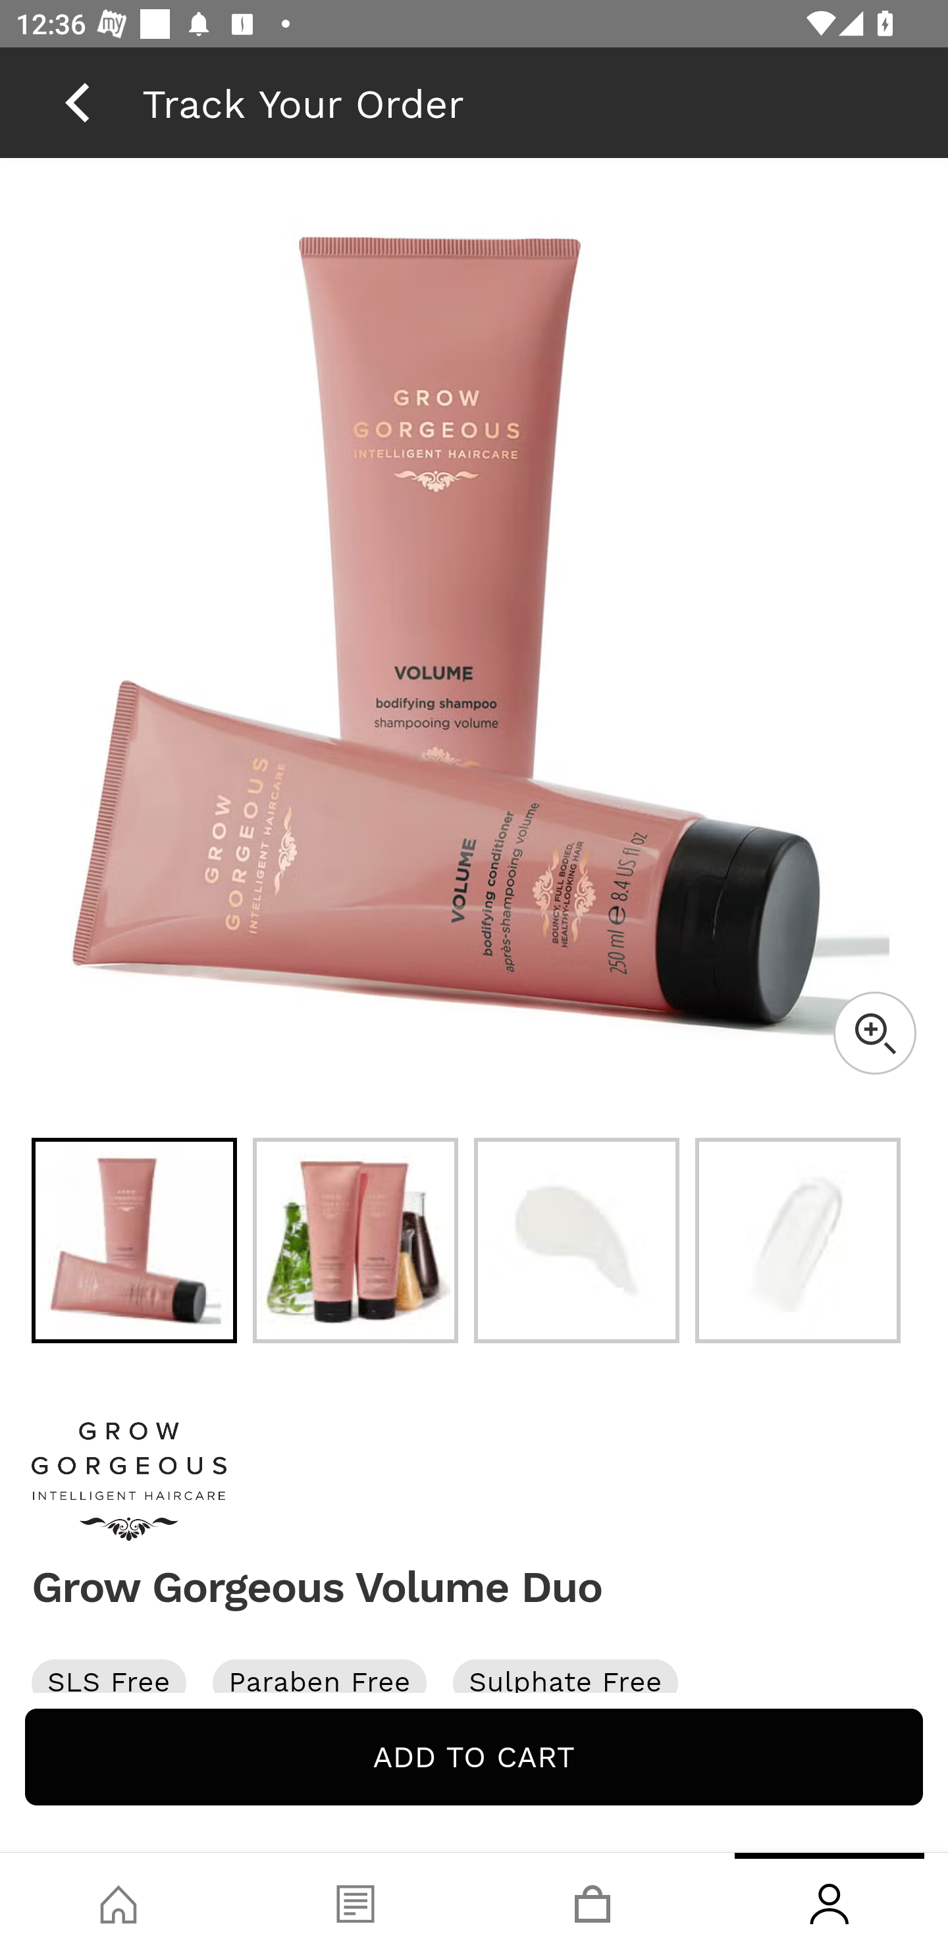  Describe the element at coordinates (474, 1757) in the screenshot. I see `Add to cart` at that location.